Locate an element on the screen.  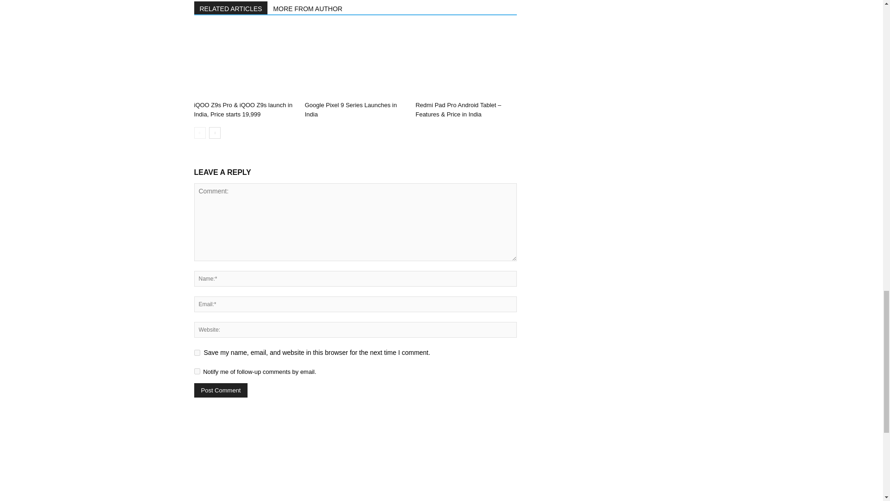
yes is located at coordinates (197, 353).